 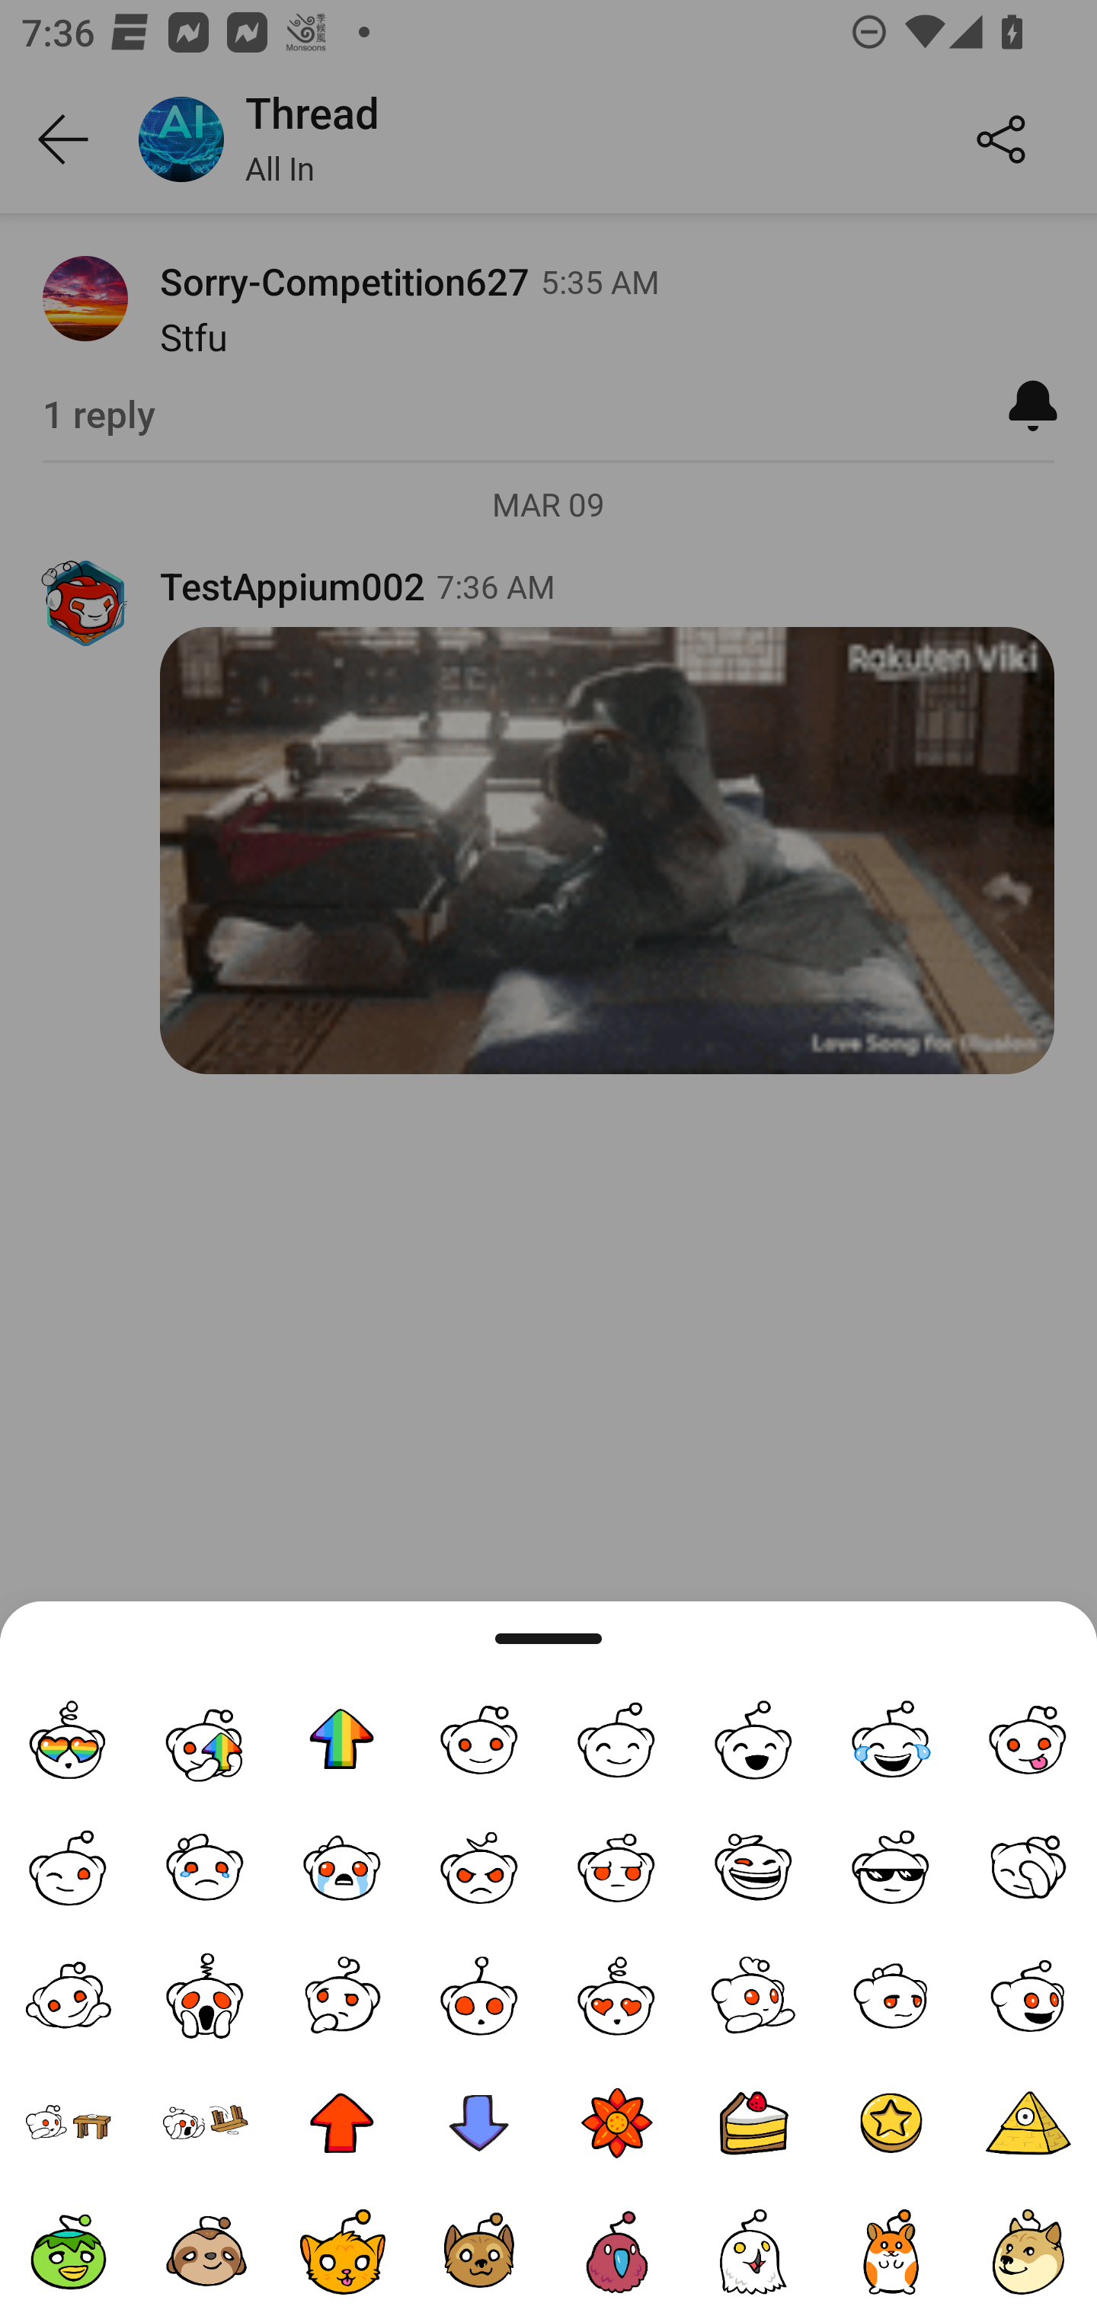 What do you see at coordinates (617, 2123) in the screenshot?
I see `karma` at bounding box center [617, 2123].